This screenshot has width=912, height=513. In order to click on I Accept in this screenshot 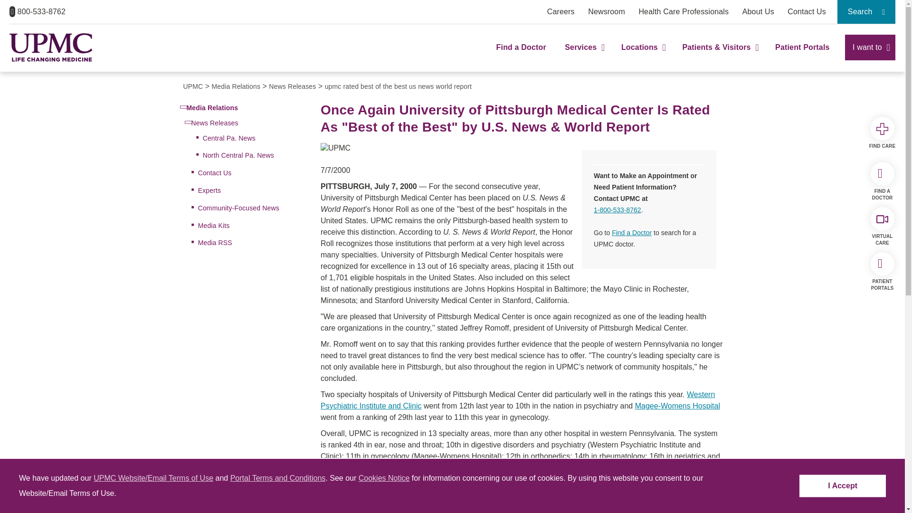, I will do `click(843, 486)`.